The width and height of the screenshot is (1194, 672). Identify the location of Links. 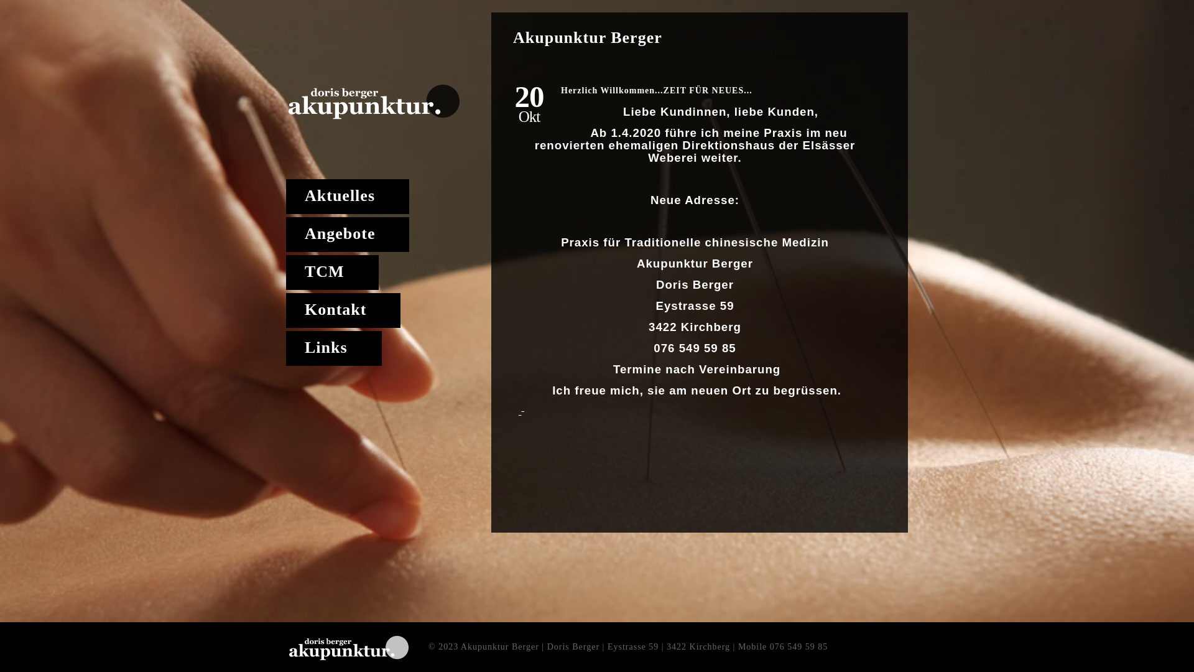
(334, 348).